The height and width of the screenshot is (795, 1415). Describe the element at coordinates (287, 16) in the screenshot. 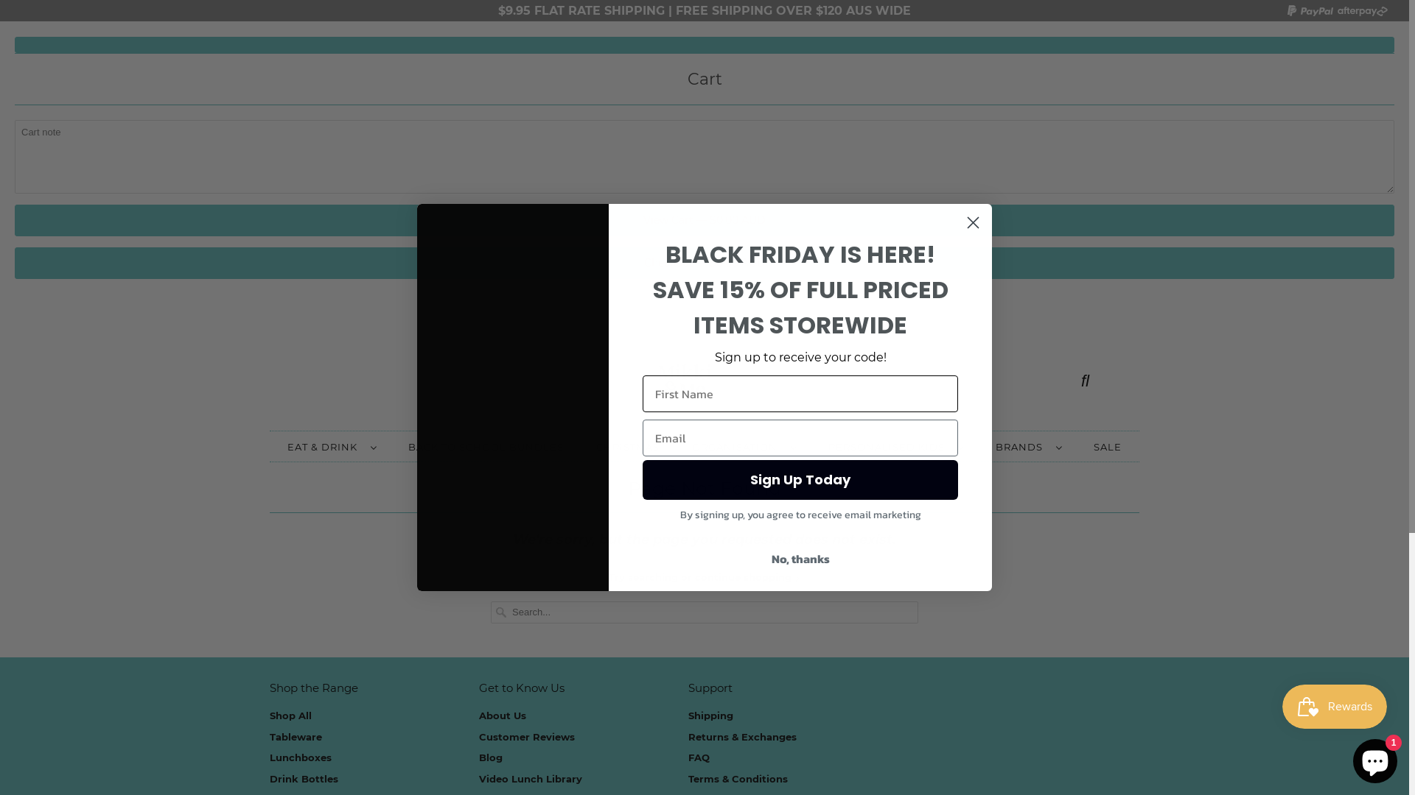

I see `Submit` at that location.